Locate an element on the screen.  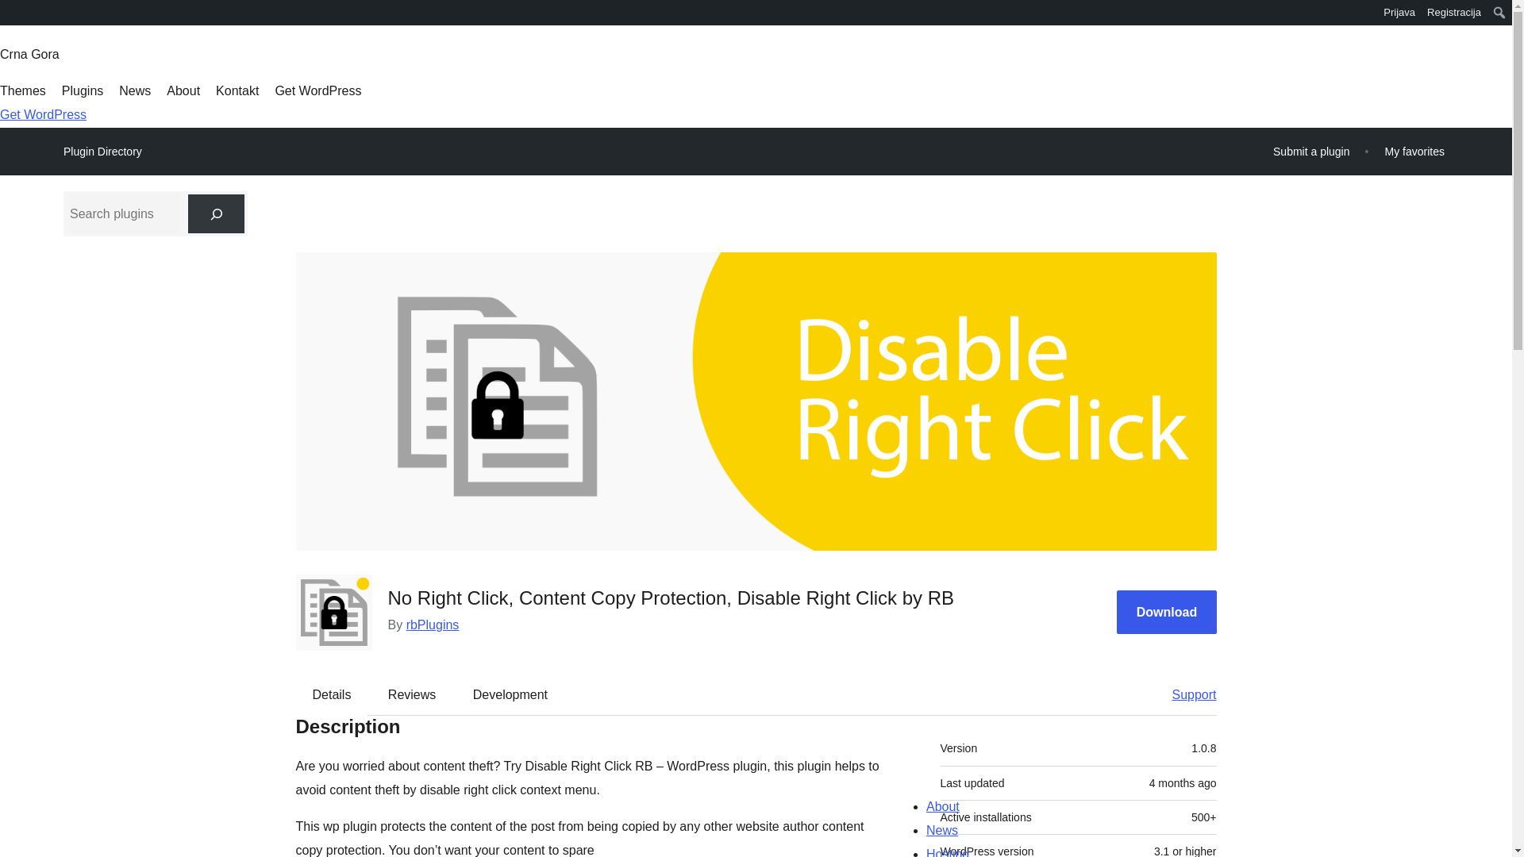
Details is located at coordinates (332, 695).